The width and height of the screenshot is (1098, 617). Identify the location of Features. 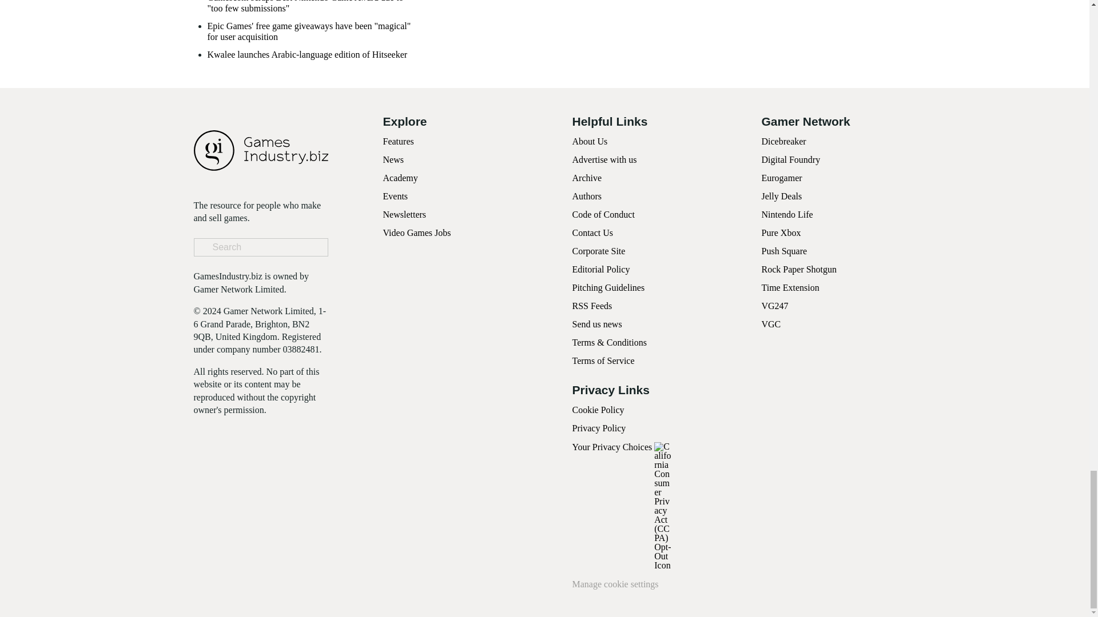
(398, 141).